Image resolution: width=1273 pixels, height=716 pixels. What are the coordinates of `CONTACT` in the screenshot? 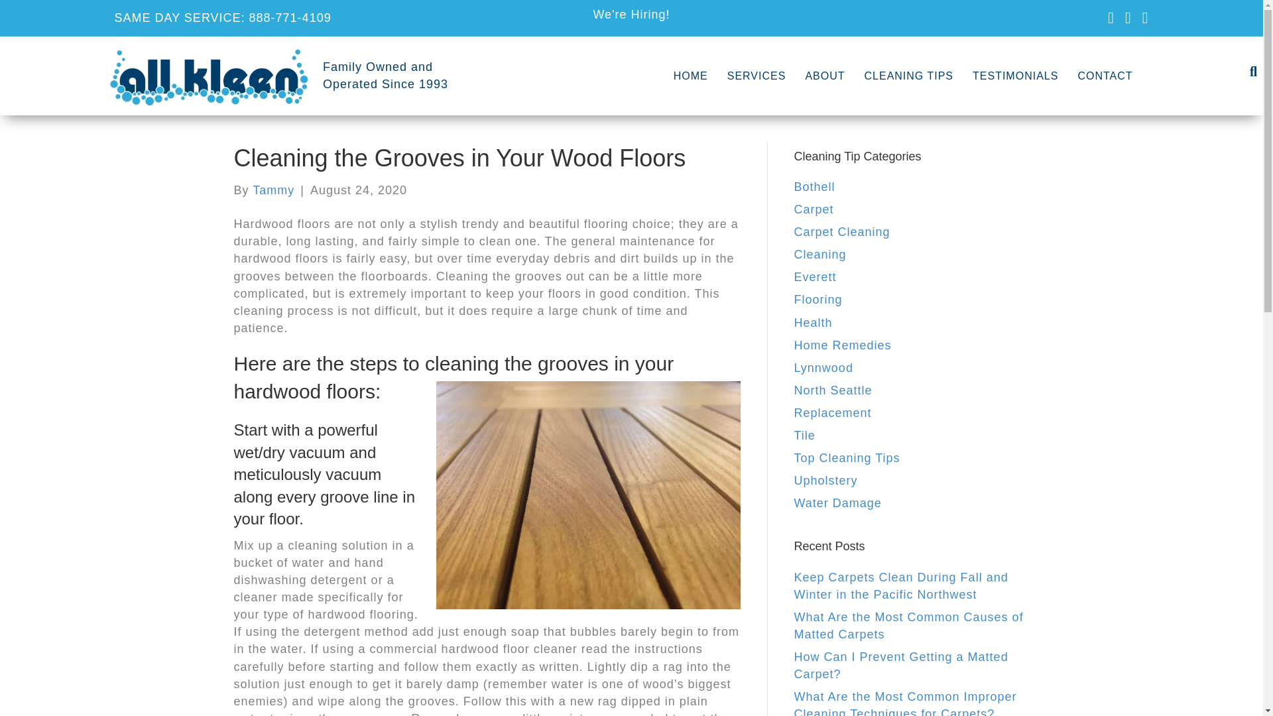 It's located at (910, 76).